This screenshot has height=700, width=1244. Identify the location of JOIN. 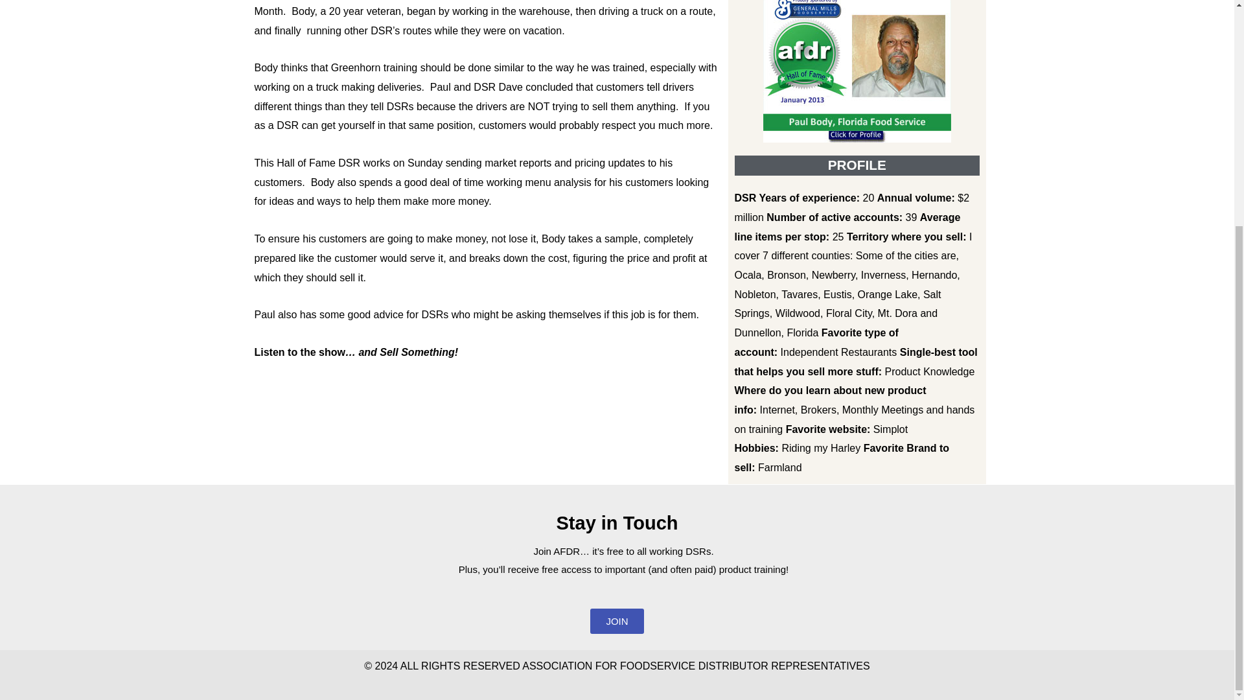
(616, 621).